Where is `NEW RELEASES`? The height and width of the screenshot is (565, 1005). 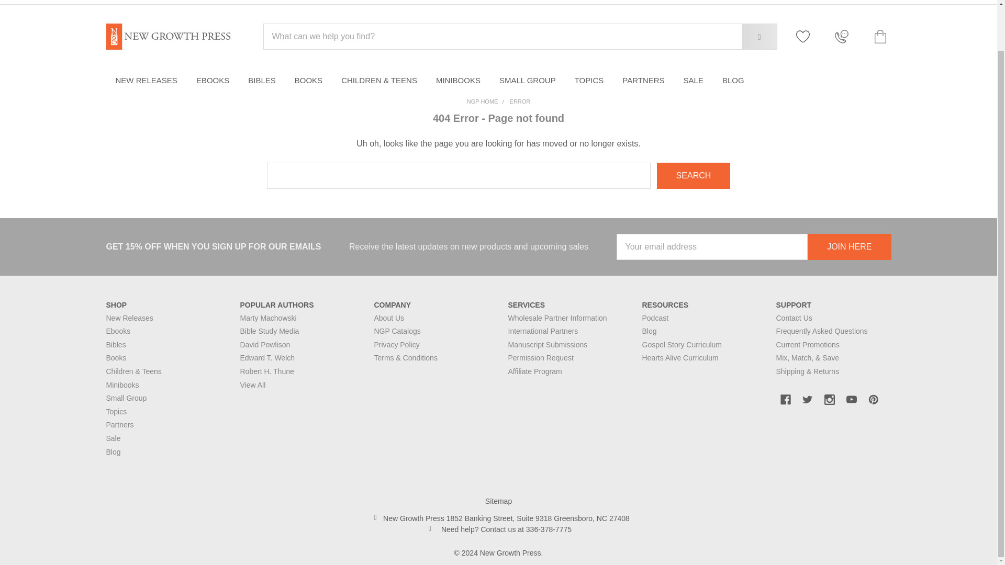
NEW RELEASES is located at coordinates (146, 81).